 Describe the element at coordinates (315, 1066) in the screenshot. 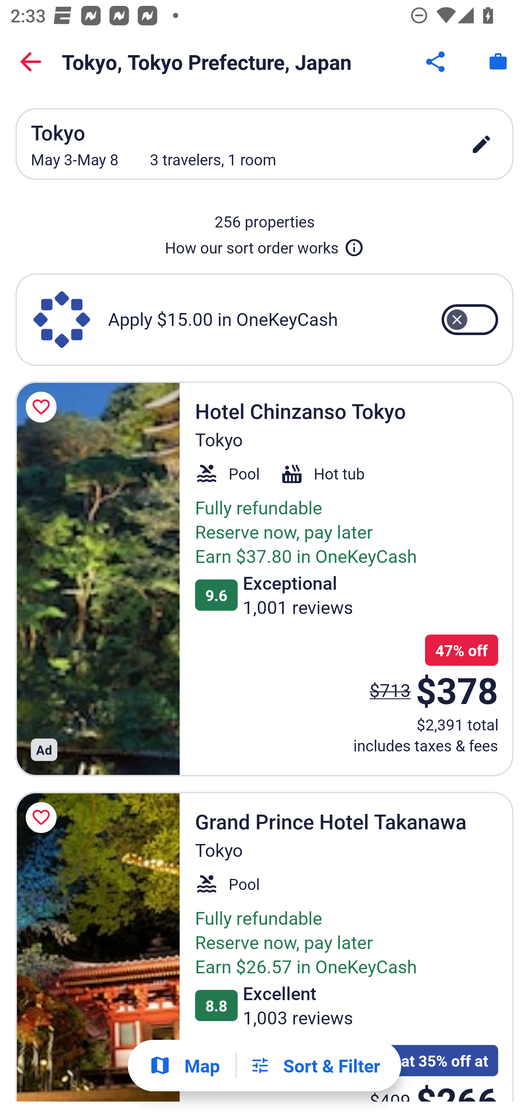

I see `Filters Sort & Filter Filters Button` at that location.